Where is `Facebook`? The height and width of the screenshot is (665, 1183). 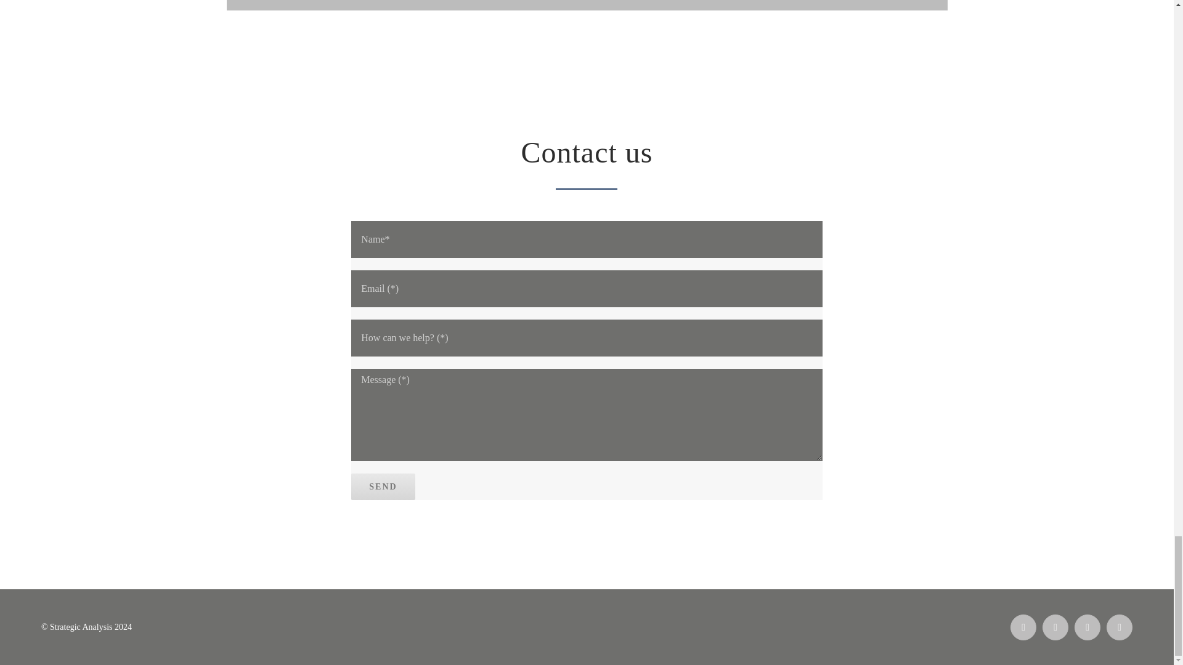 Facebook is located at coordinates (1023, 627).